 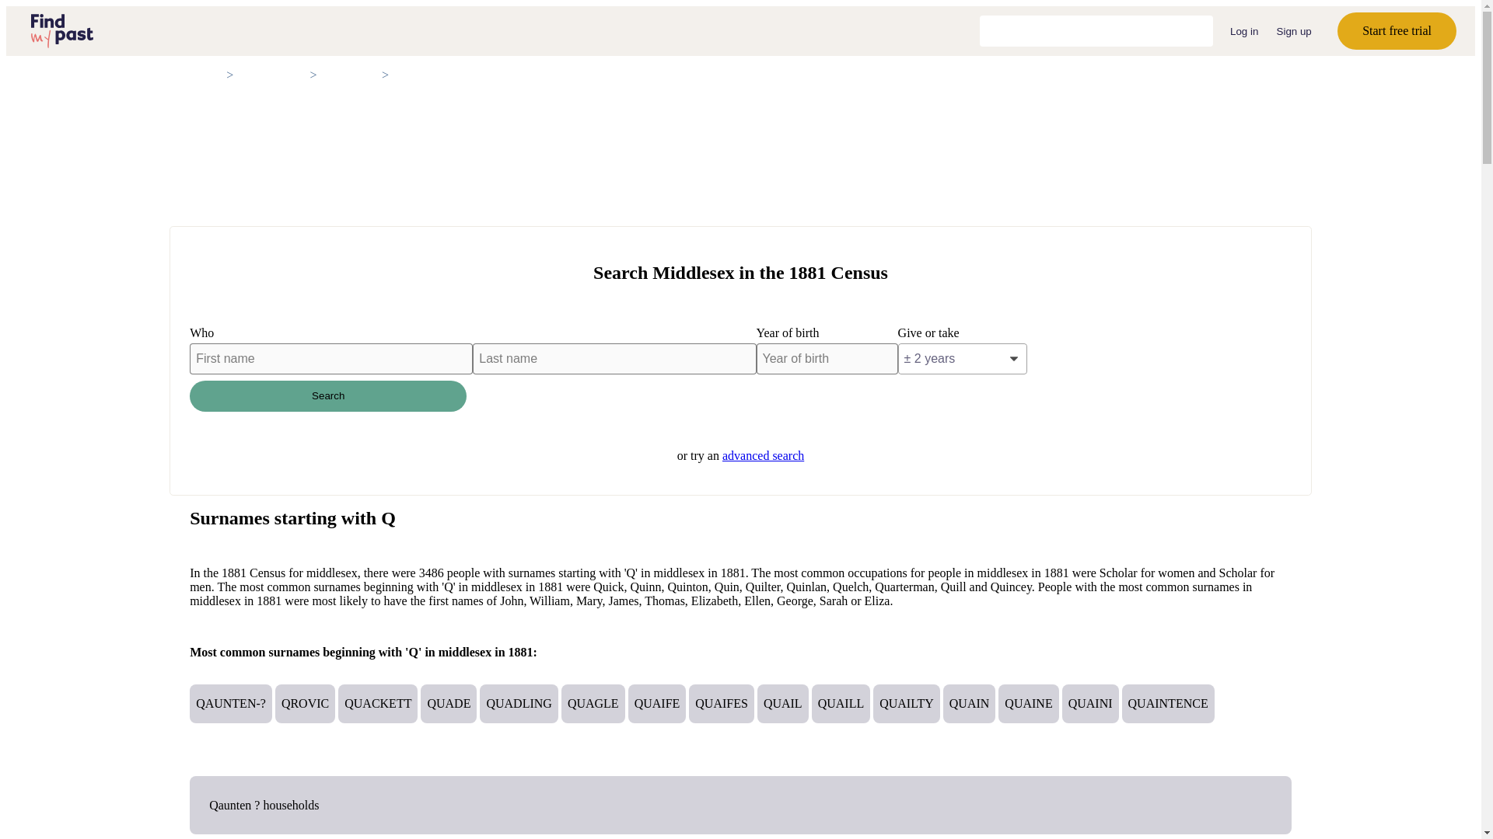 What do you see at coordinates (1090, 704) in the screenshot?
I see `QUAINI` at bounding box center [1090, 704].